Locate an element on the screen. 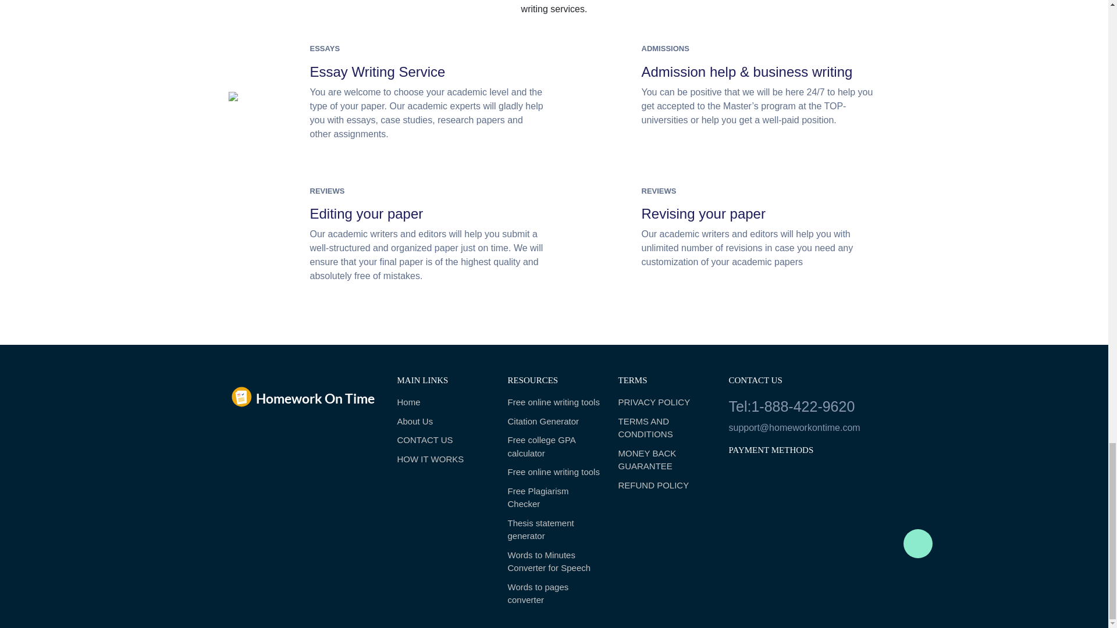  Words to pages converter is located at coordinates (554, 594).